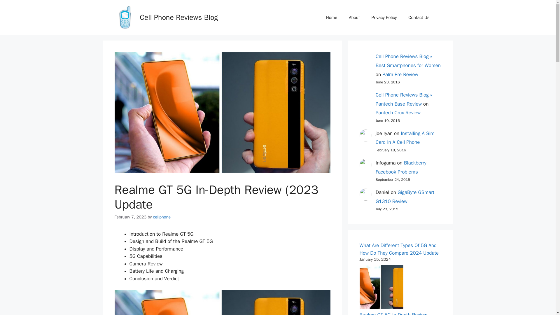  Describe the element at coordinates (179, 17) in the screenshot. I see `Cell Phone Reviews Blog` at that location.